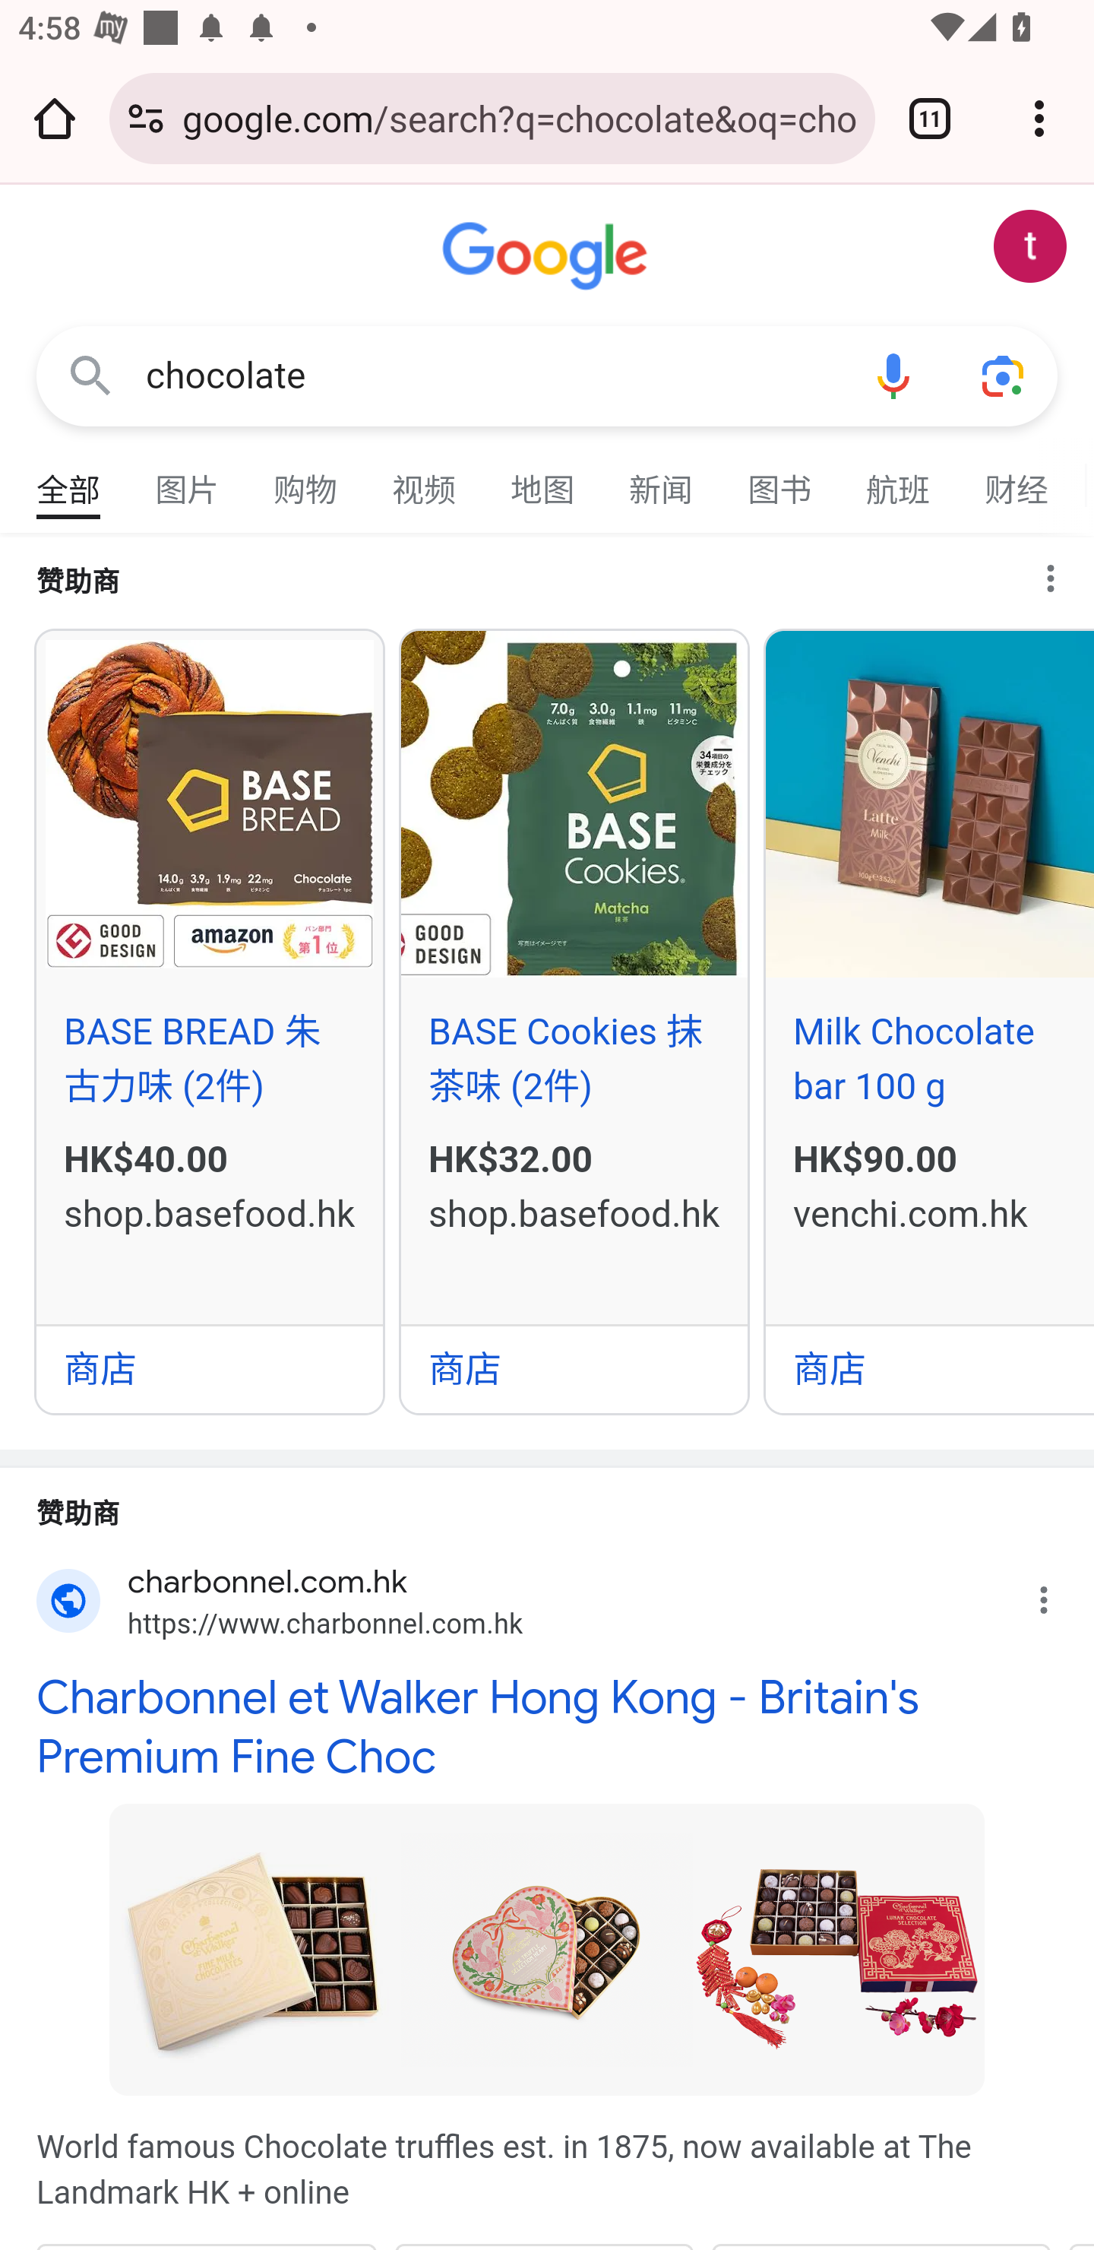  Describe the element at coordinates (425, 479) in the screenshot. I see `视频` at that location.